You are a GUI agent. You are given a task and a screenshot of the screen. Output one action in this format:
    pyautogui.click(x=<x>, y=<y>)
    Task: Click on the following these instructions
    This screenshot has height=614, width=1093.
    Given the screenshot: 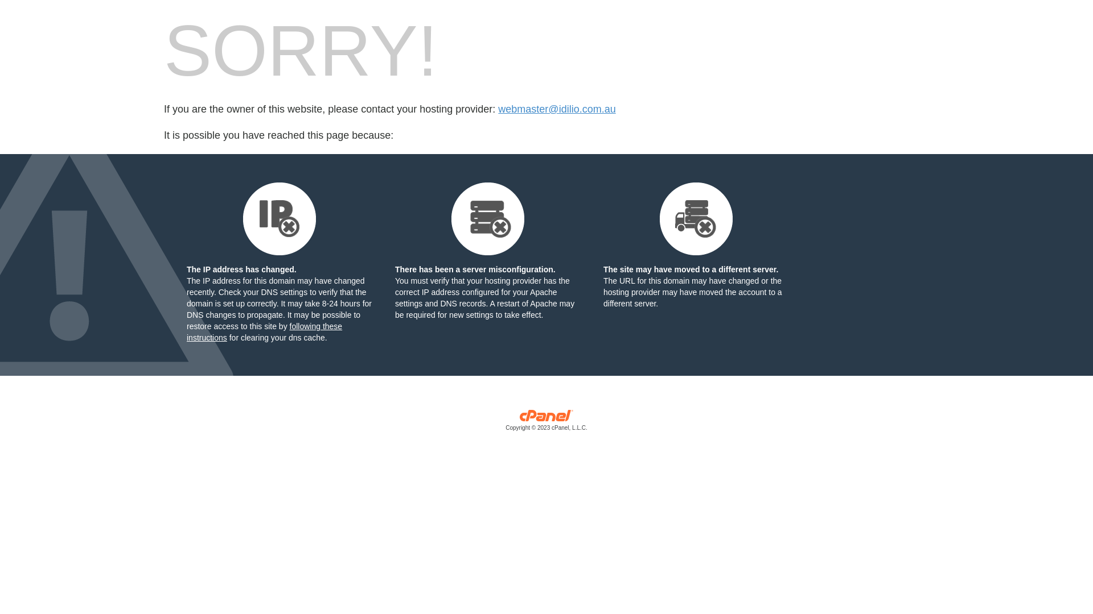 What is the action you would take?
    pyautogui.click(x=264, y=332)
    